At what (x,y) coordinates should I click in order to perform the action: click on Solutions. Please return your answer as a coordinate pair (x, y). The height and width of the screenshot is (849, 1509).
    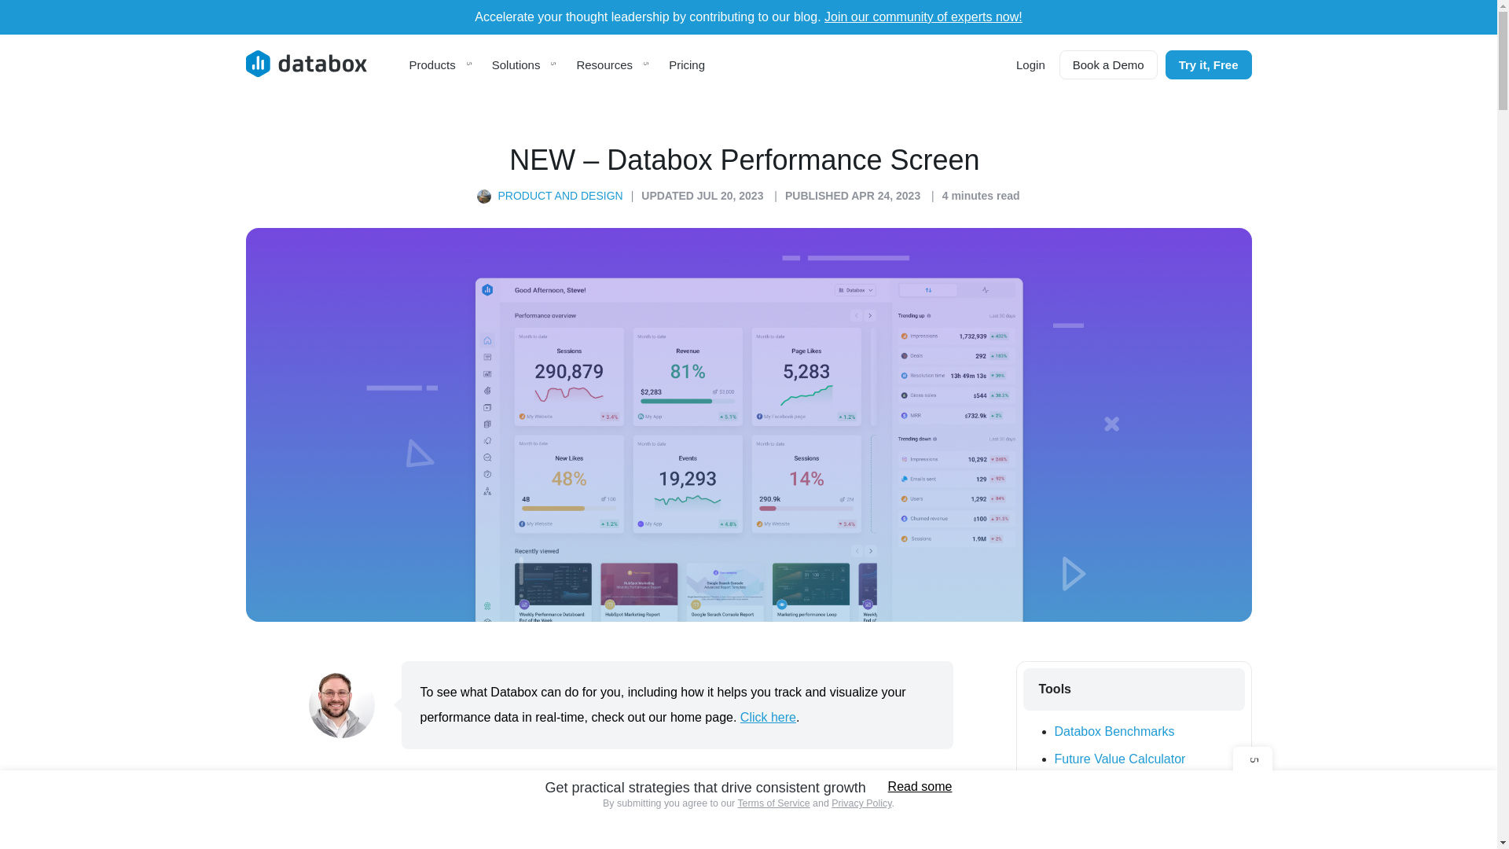
    Looking at the image, I should click on (526, 64).